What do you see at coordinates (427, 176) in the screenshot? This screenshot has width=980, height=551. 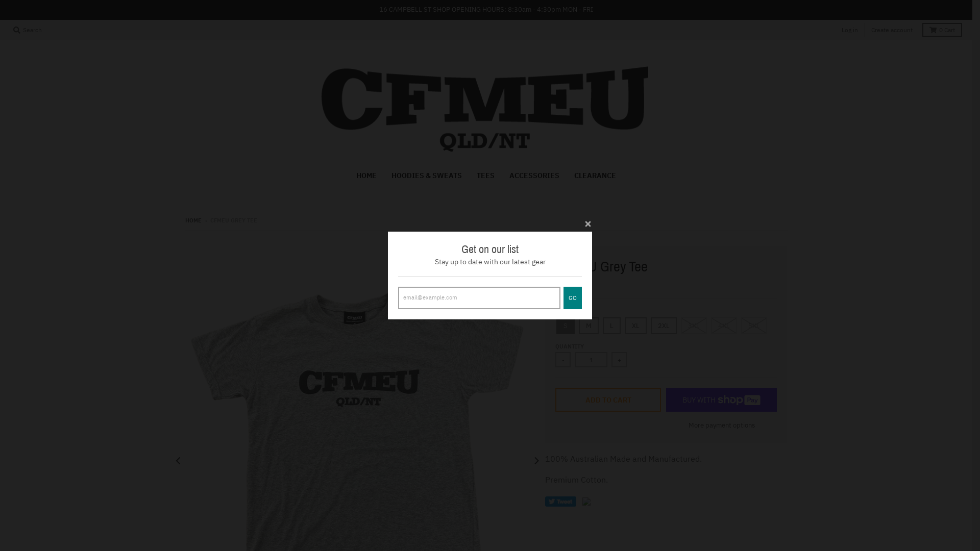 I see `HOODIES & SWEATS` at bounding box center [427, 176].